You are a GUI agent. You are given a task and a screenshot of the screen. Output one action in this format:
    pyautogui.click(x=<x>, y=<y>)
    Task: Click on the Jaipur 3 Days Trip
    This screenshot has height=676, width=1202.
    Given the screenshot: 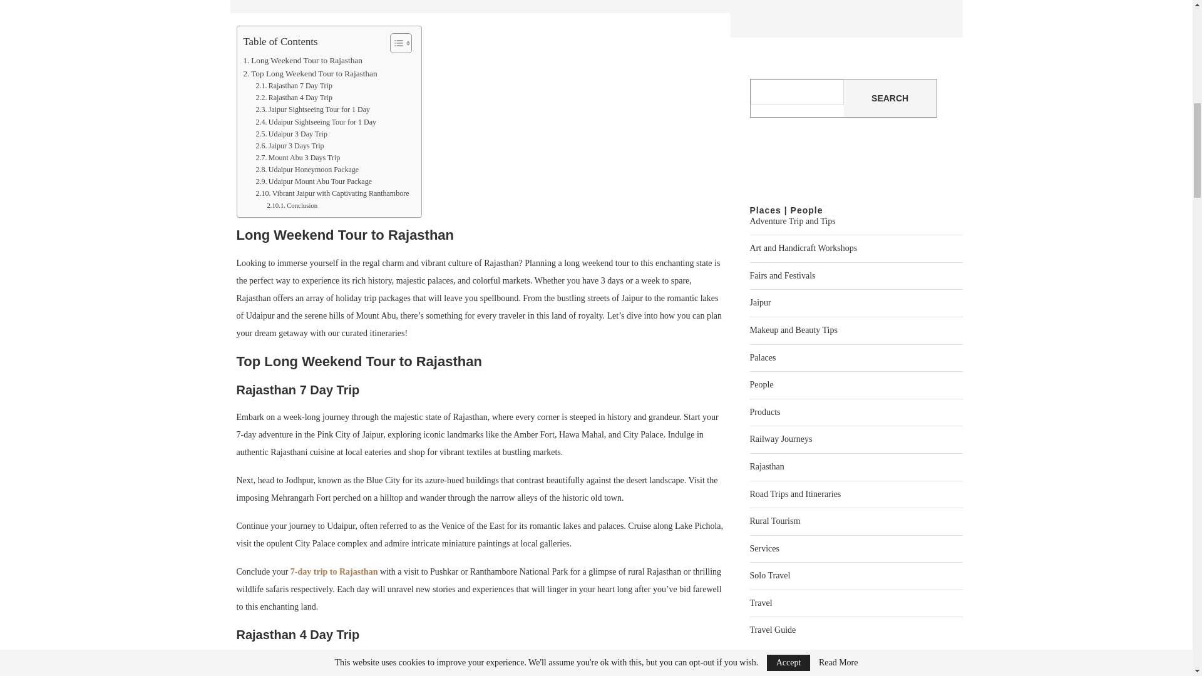 What is the action you would take?
    pyautogui.click(x=289, y=146)
    